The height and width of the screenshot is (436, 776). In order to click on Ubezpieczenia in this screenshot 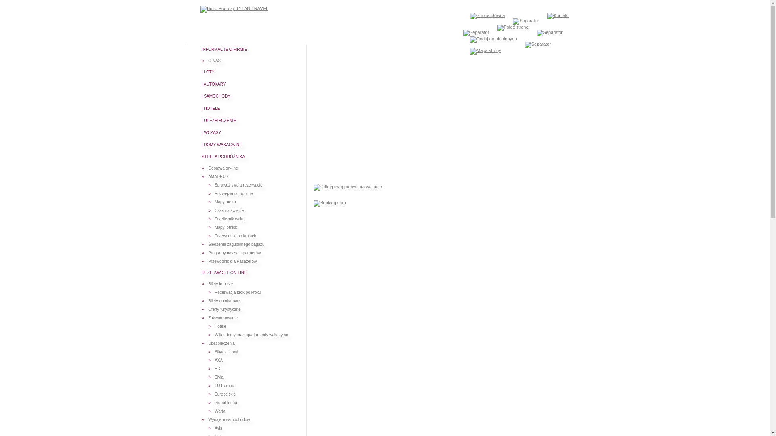, I will do `click(221, 344)`.